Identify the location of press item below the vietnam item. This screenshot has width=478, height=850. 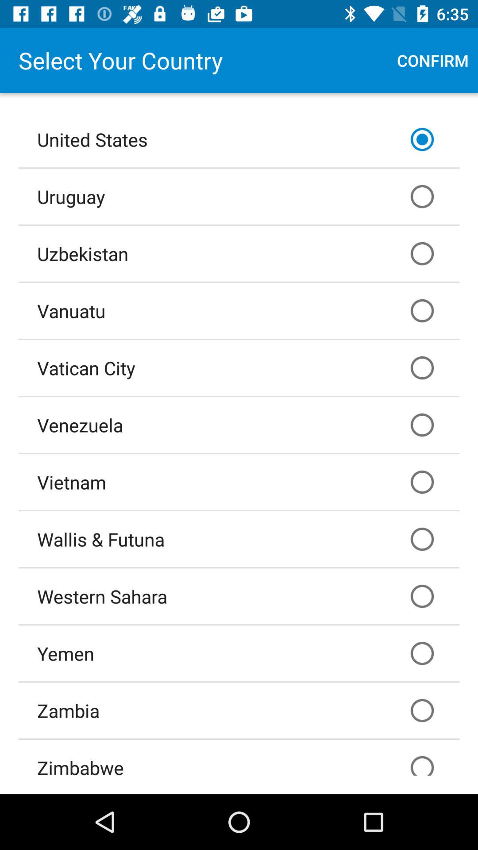
(239, 539).